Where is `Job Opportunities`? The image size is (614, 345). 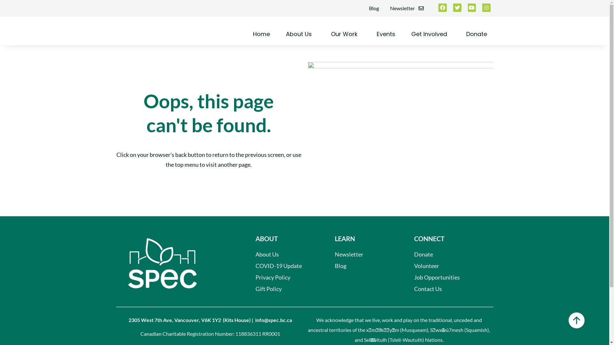
Job Opportunities is located at coordinates (450, 277).